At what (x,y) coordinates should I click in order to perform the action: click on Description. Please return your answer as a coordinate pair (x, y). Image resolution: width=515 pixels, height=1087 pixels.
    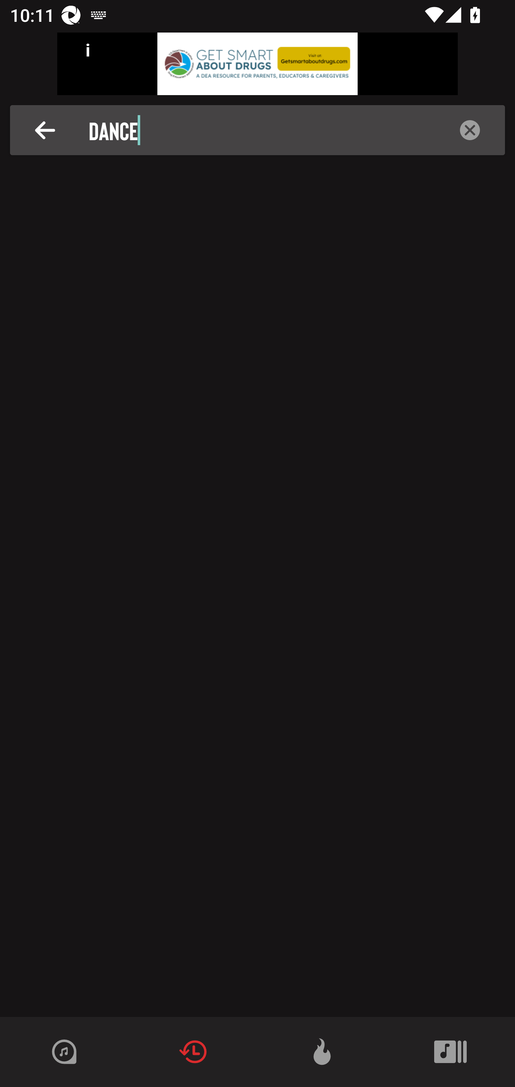
    Looking at the image, I should click on (470, 130).